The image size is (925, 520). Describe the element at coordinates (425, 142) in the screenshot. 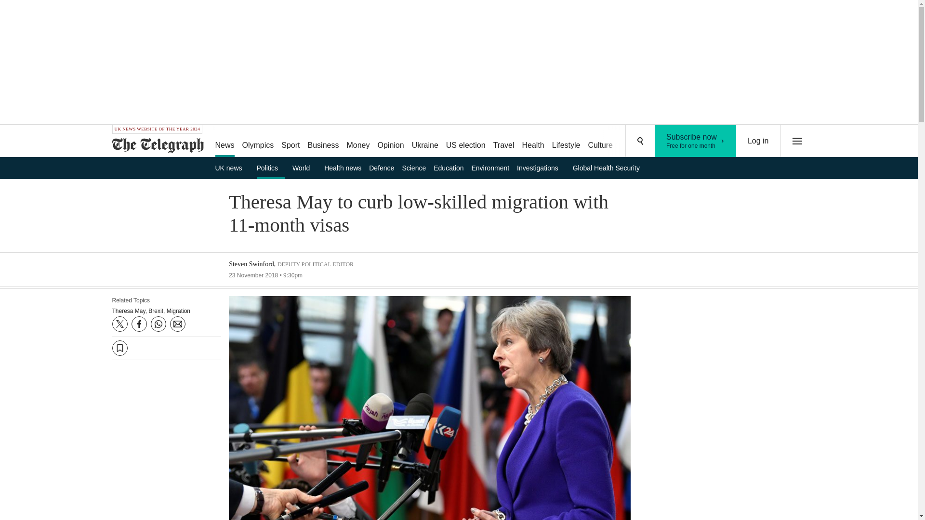

I see `Ukraine` at that location.